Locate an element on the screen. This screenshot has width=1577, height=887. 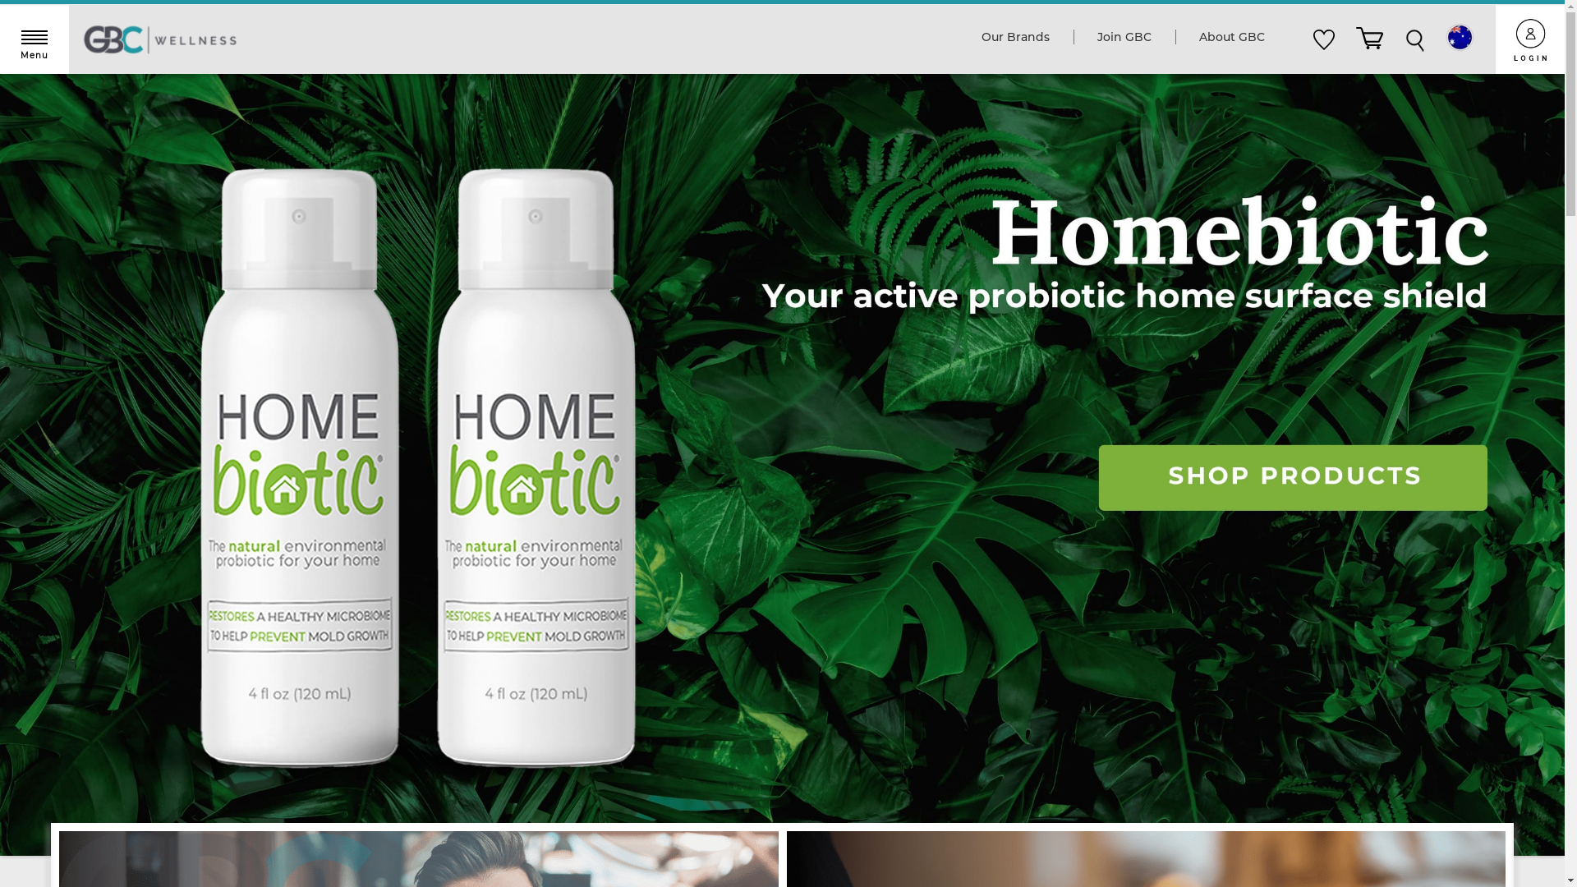
Register Today is located at coordinates (159, 365).